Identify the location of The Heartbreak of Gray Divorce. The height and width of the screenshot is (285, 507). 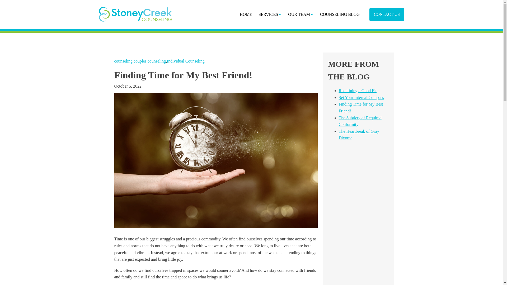
(359, 135).